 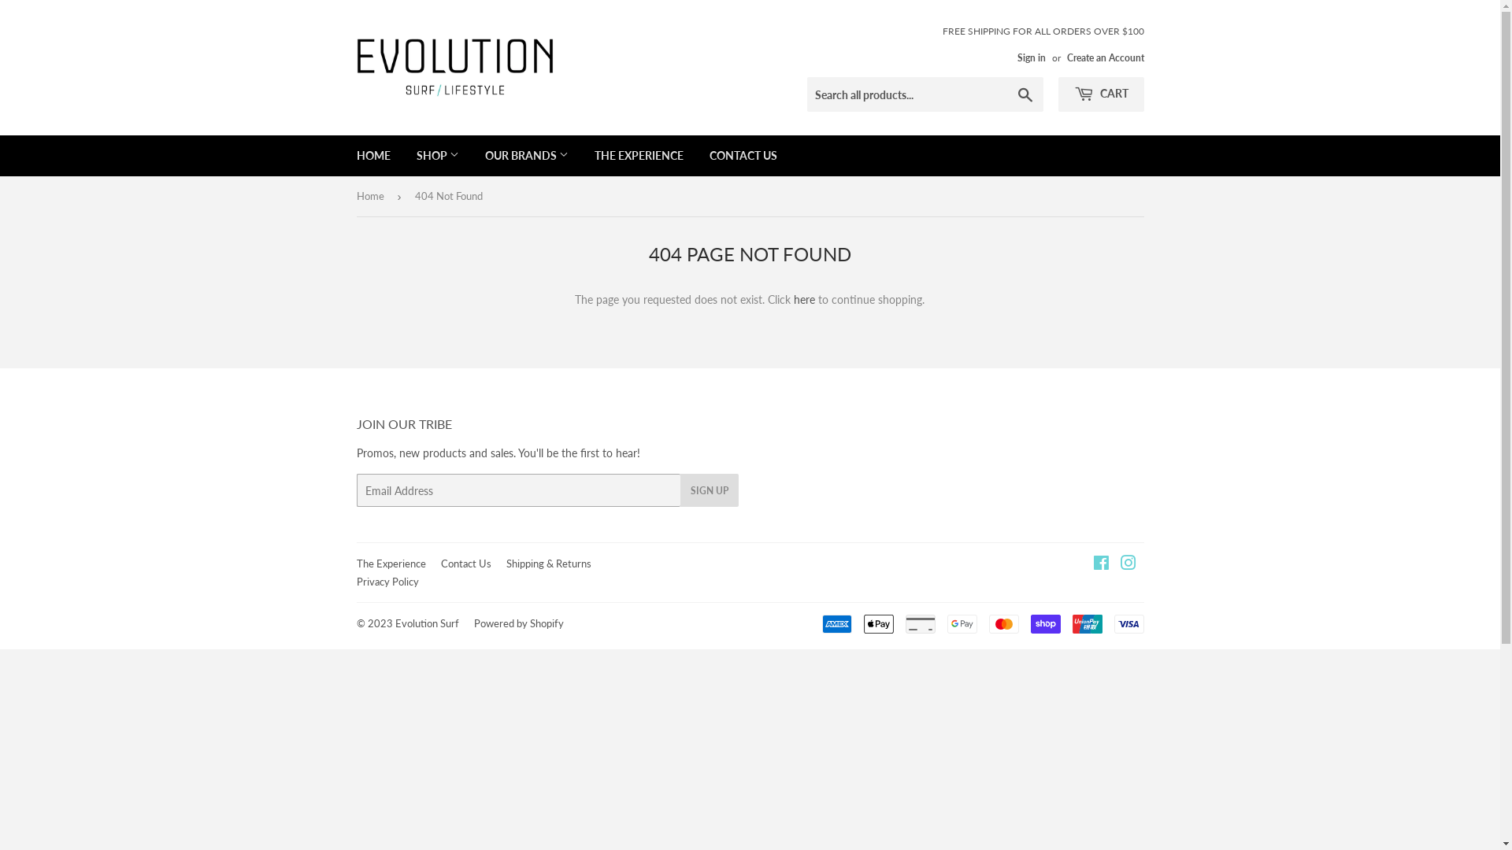 What do you see at coordinates (427, 623) in the screenshot?
I see `Evolution Surf` at bounding box center [427, 623].